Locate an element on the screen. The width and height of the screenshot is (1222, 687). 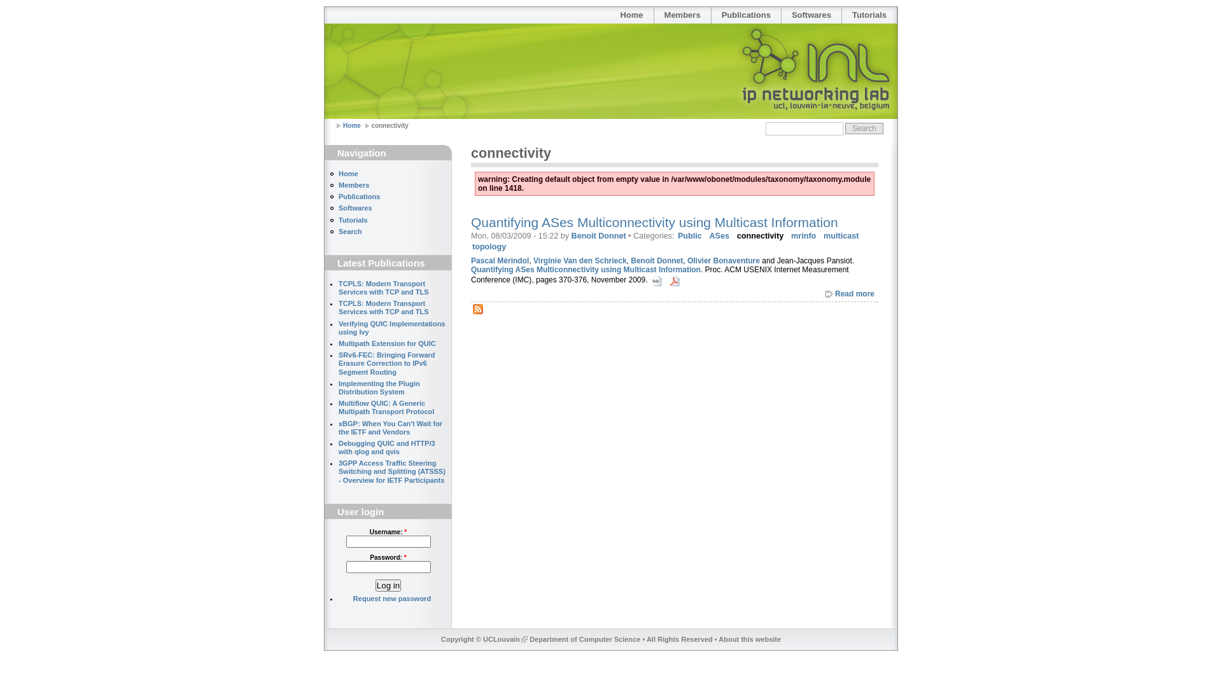
Get the full text file is located at coordinates (675, 281).